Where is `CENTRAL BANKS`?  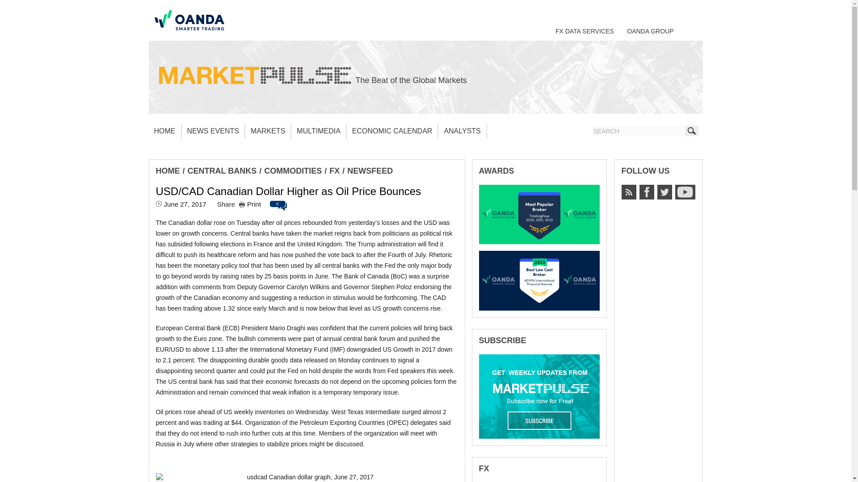 CENTRAL BANKS is located at coordinates (222, 170).